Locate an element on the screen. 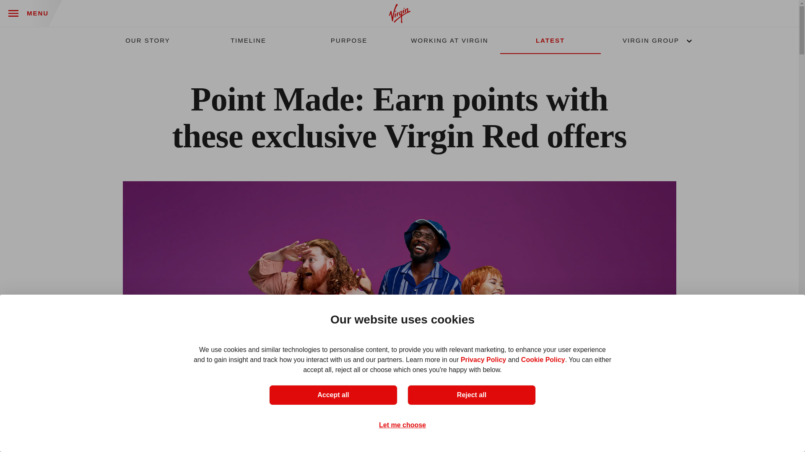 Image resolution: width=805 pixels, height=452 pixels. LATEST is located at coordinates (550, 40).